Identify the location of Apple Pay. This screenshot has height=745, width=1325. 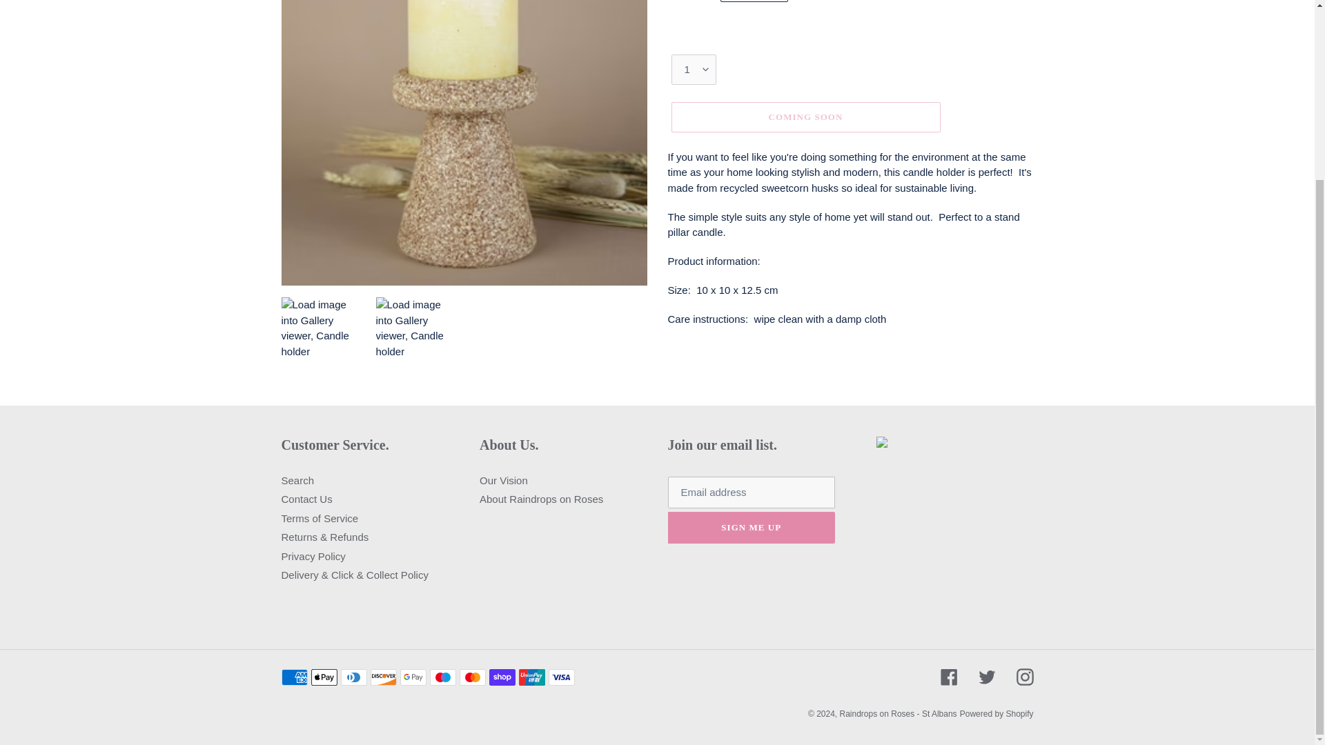
(323, 677).